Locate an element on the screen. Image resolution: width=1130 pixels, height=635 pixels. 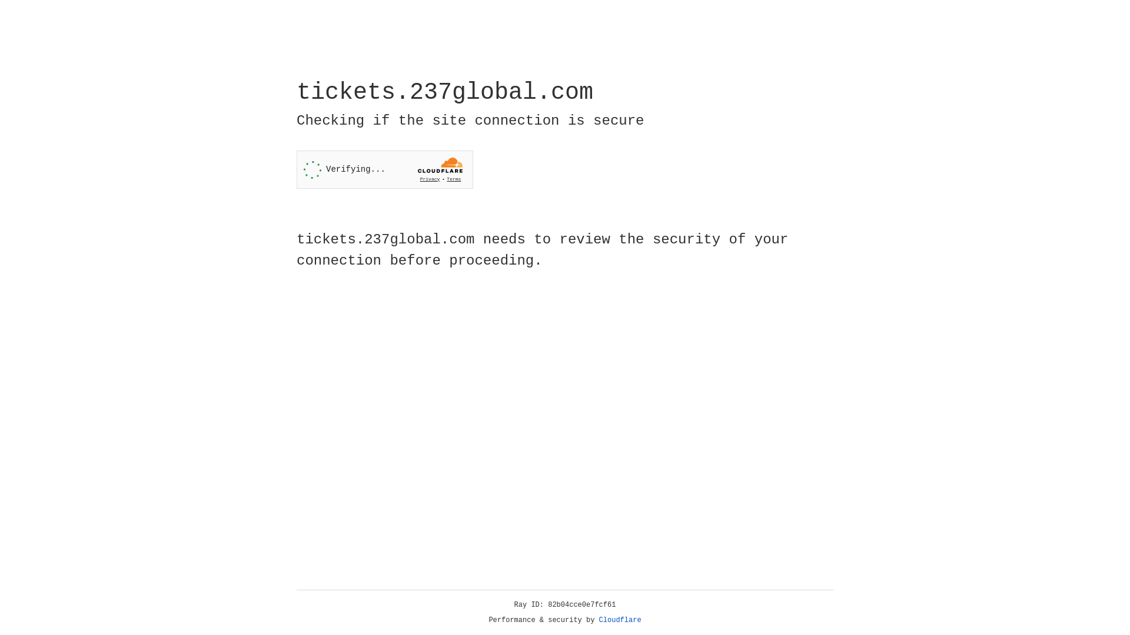
Cloudflare is located at coordinates (620, 620).